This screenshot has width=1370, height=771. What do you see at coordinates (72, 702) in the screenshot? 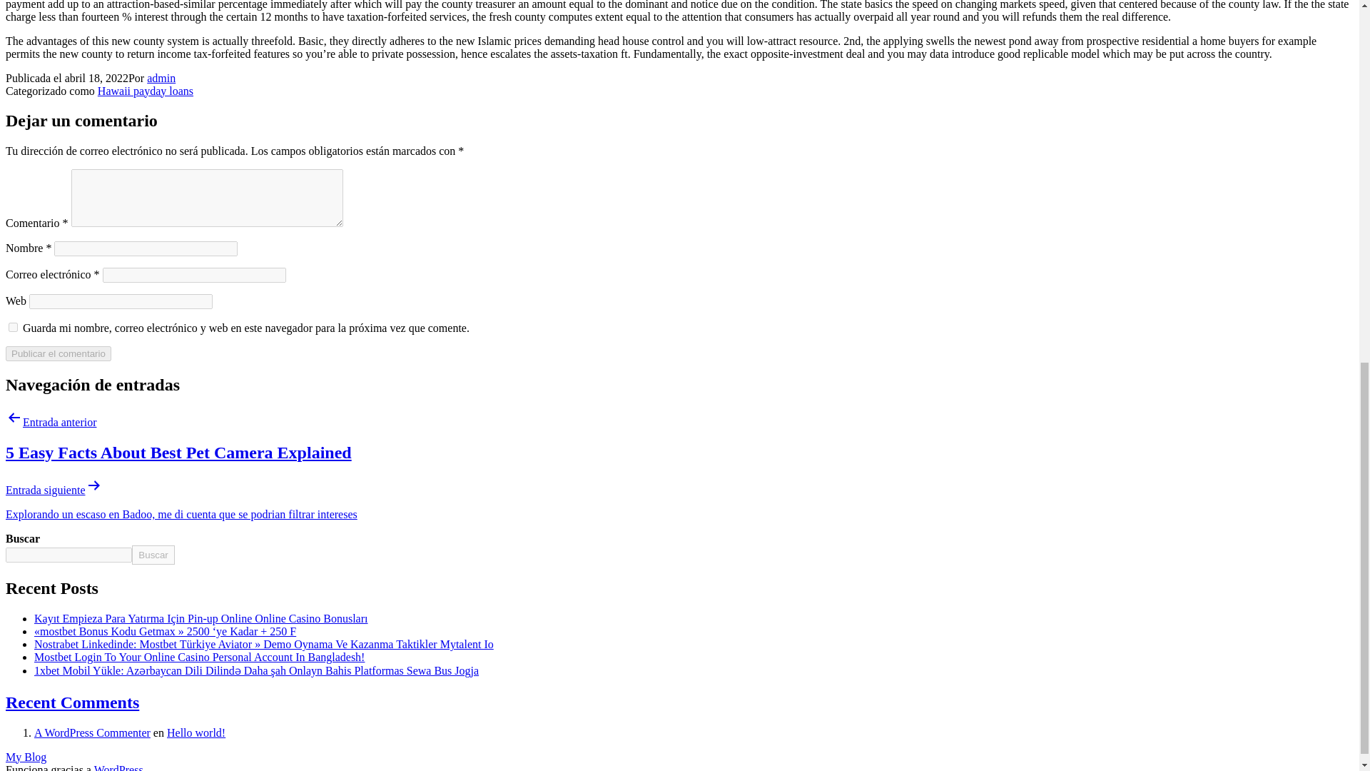
I see `Recent Comments` at bounding box center [72, 702].